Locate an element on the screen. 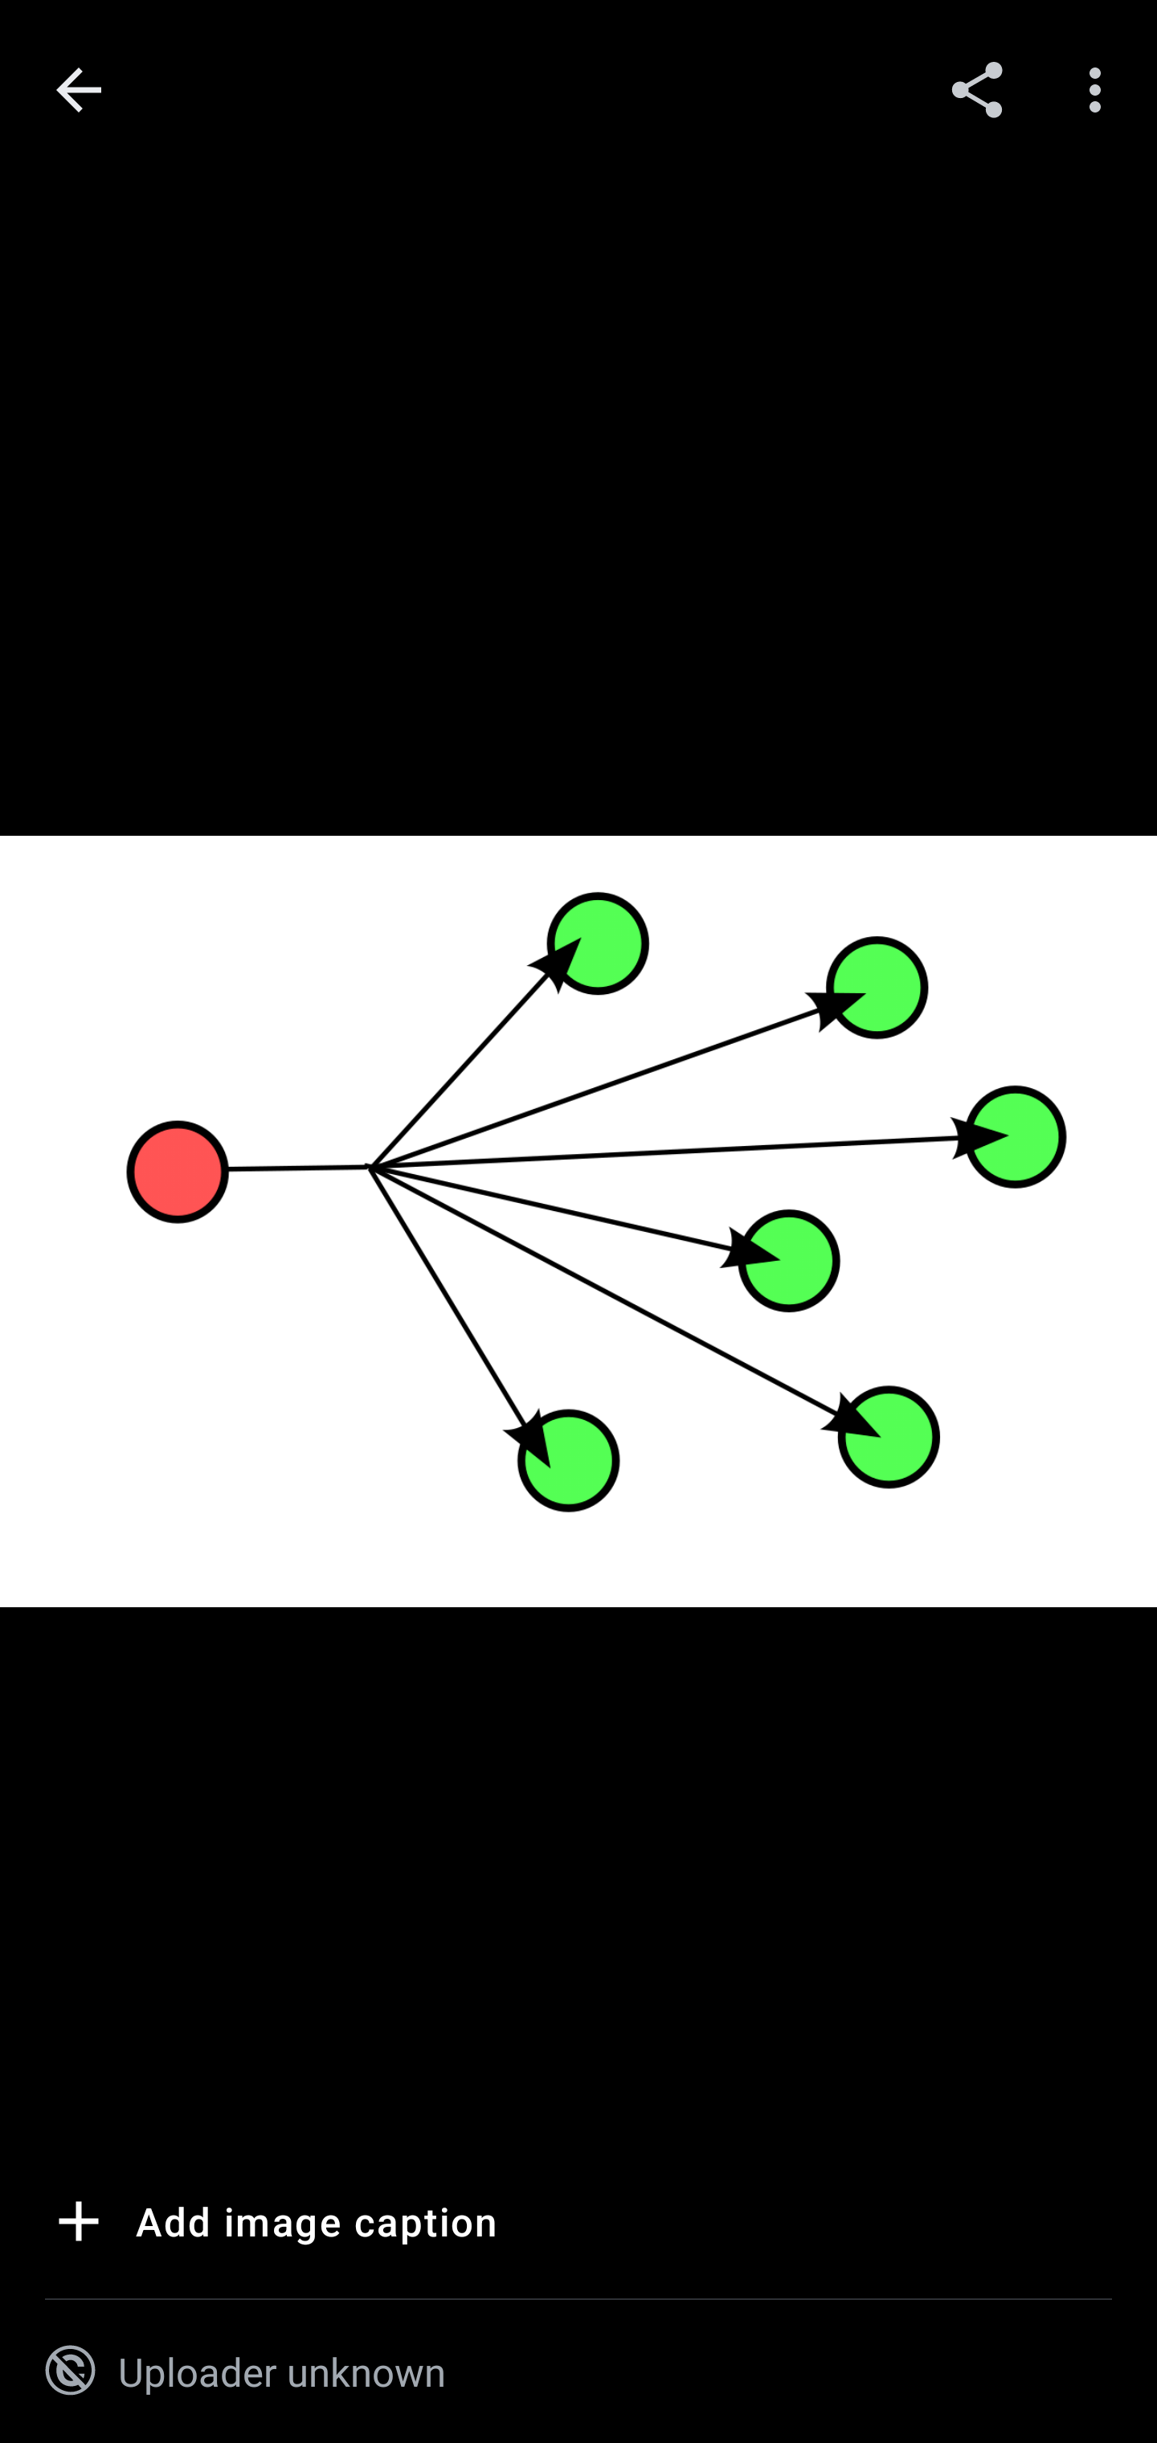 This screenshot has width=1157, height=2443. Share is located at coordinates (977, 88).